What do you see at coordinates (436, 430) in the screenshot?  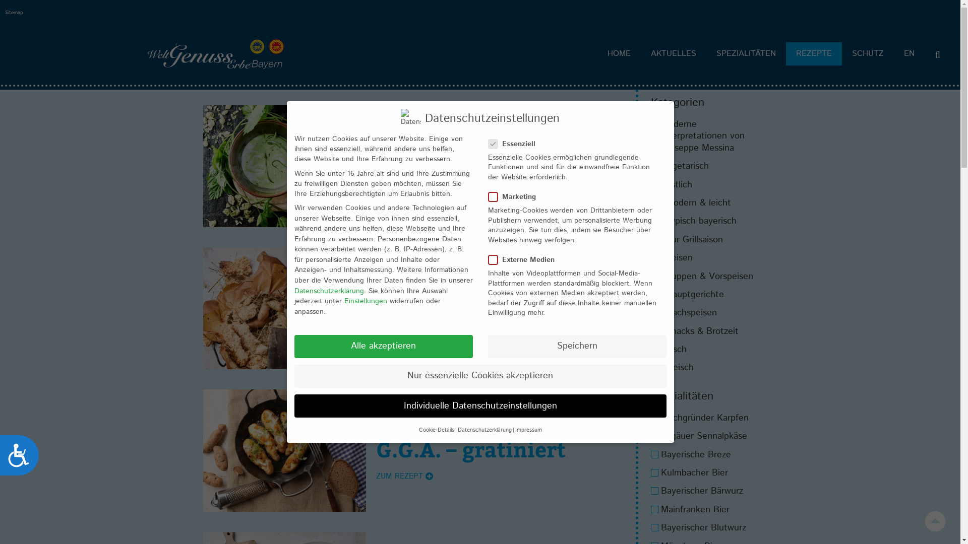 I see `Cookie-Details` at bounding box center [436, 430].